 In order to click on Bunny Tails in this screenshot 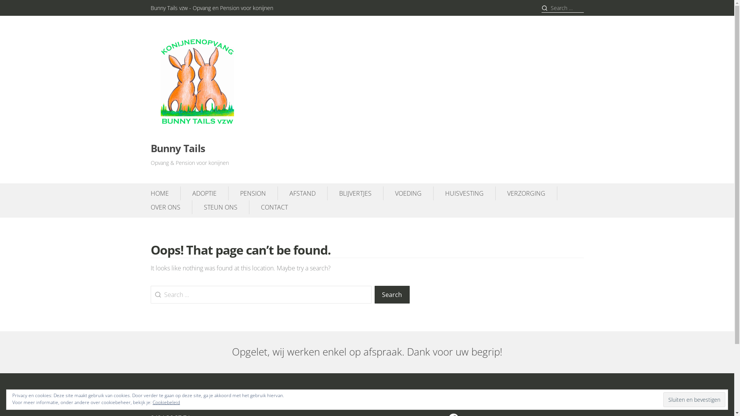, I will do `click(178, 149)`.